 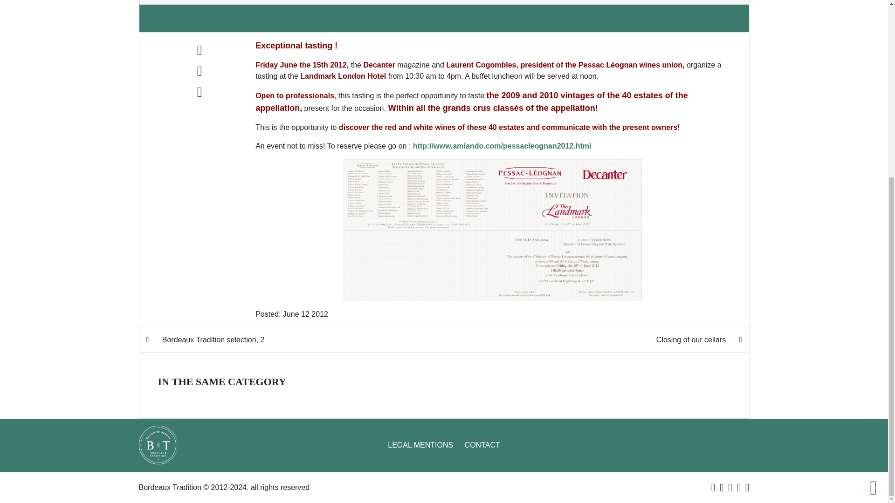 I want to click on  Bordeaux Tradition selection, 2, so click(x=291, y=340).